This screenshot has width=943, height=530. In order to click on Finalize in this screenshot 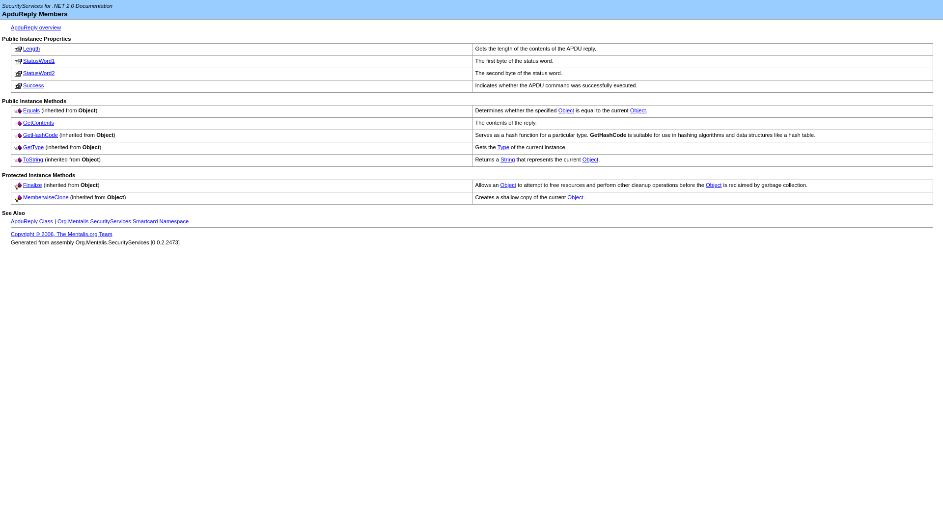, I will do `click(32, 185)`.